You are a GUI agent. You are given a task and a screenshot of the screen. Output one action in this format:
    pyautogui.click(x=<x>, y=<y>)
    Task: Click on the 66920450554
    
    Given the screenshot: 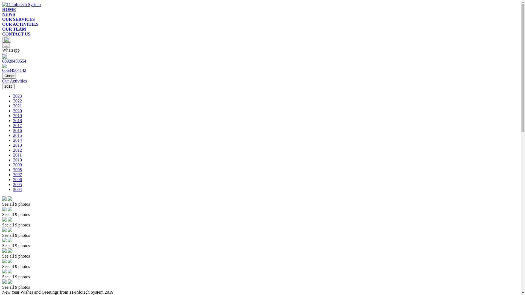 What is the action you would take?
    pyautogui.click(x=260, y=59)
    